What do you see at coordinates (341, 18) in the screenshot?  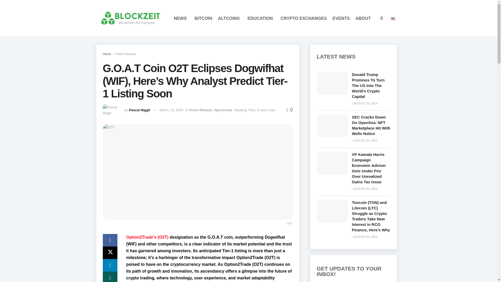 I see `EVENTS` at bounding box center [341, 18].